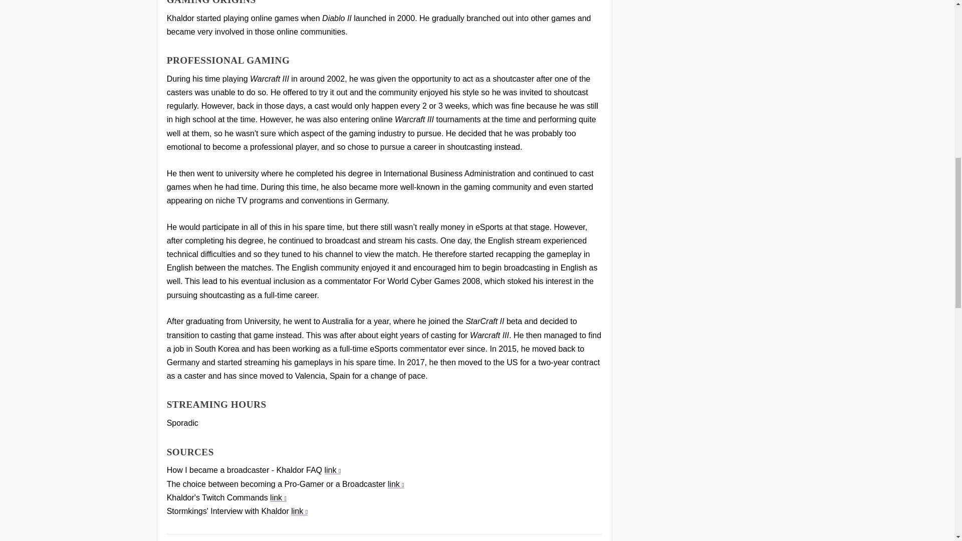 This screenshot has width=962, height=541. What do you see at coordinates (300, 511) in the screenshot?
I see `link` at bounding box center [300, 511].